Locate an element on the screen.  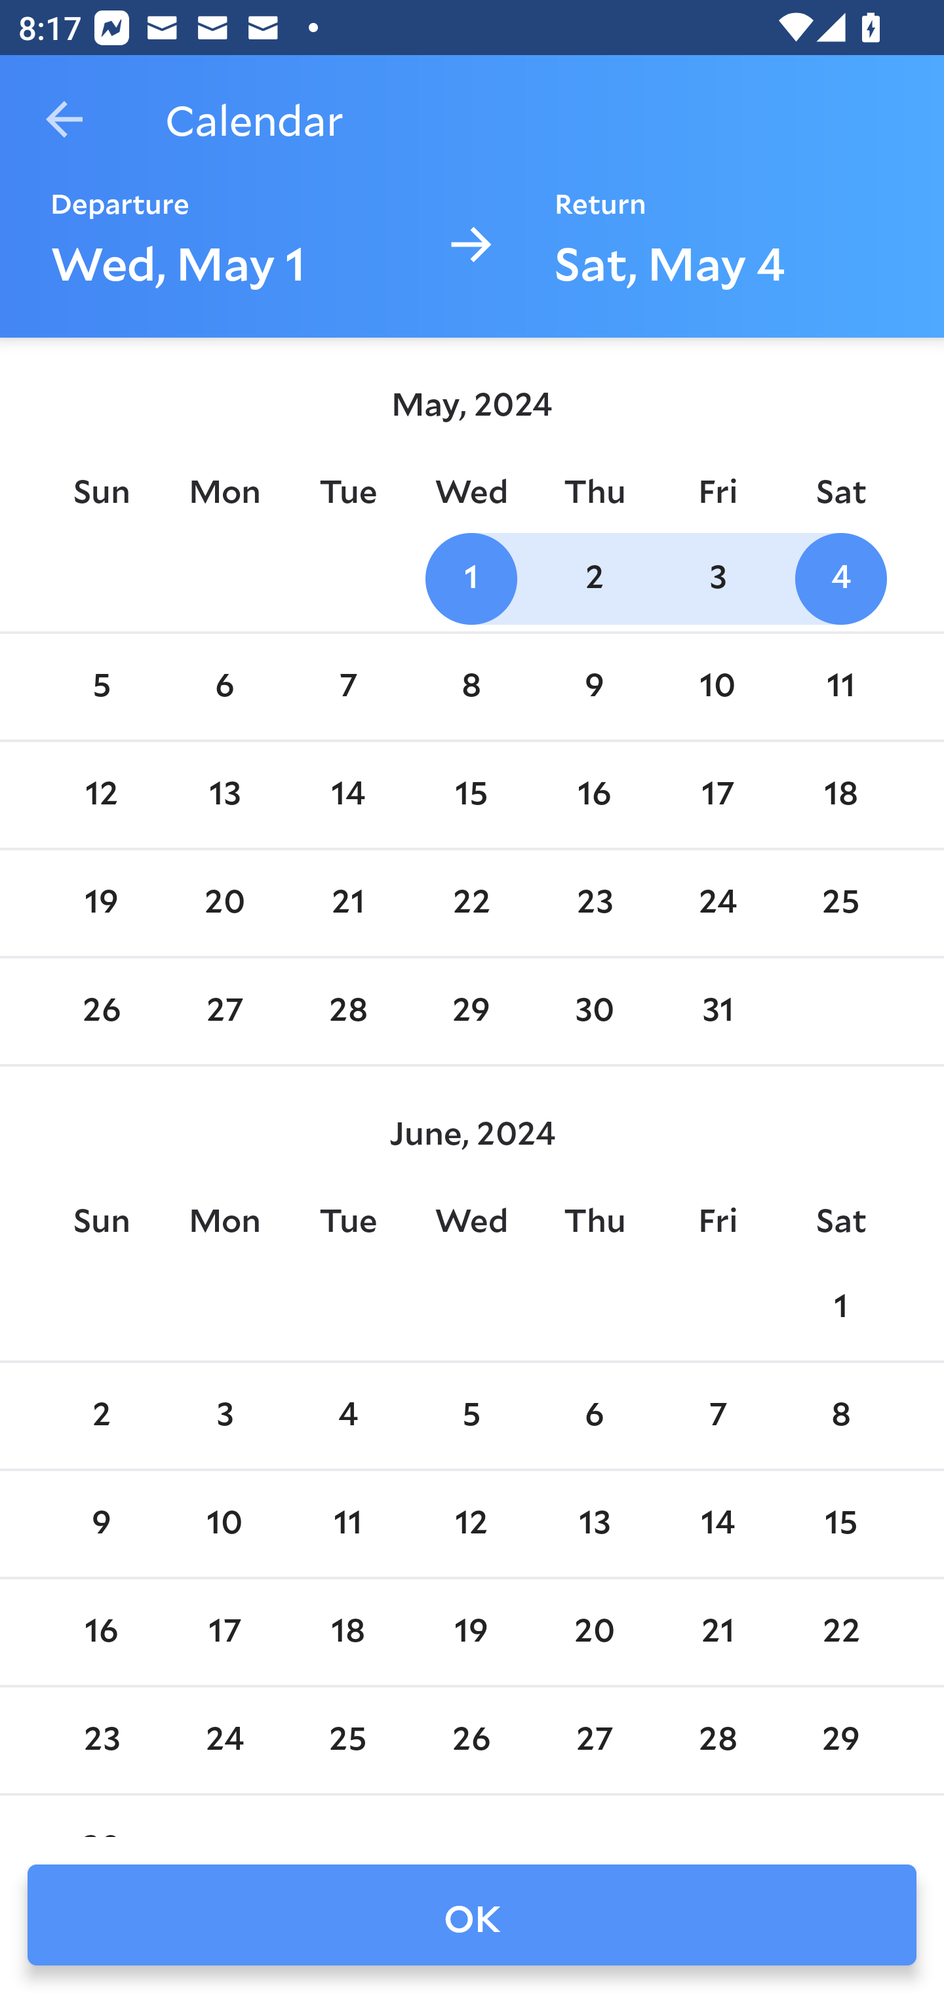
30 is located at coordinates (594, 1012).